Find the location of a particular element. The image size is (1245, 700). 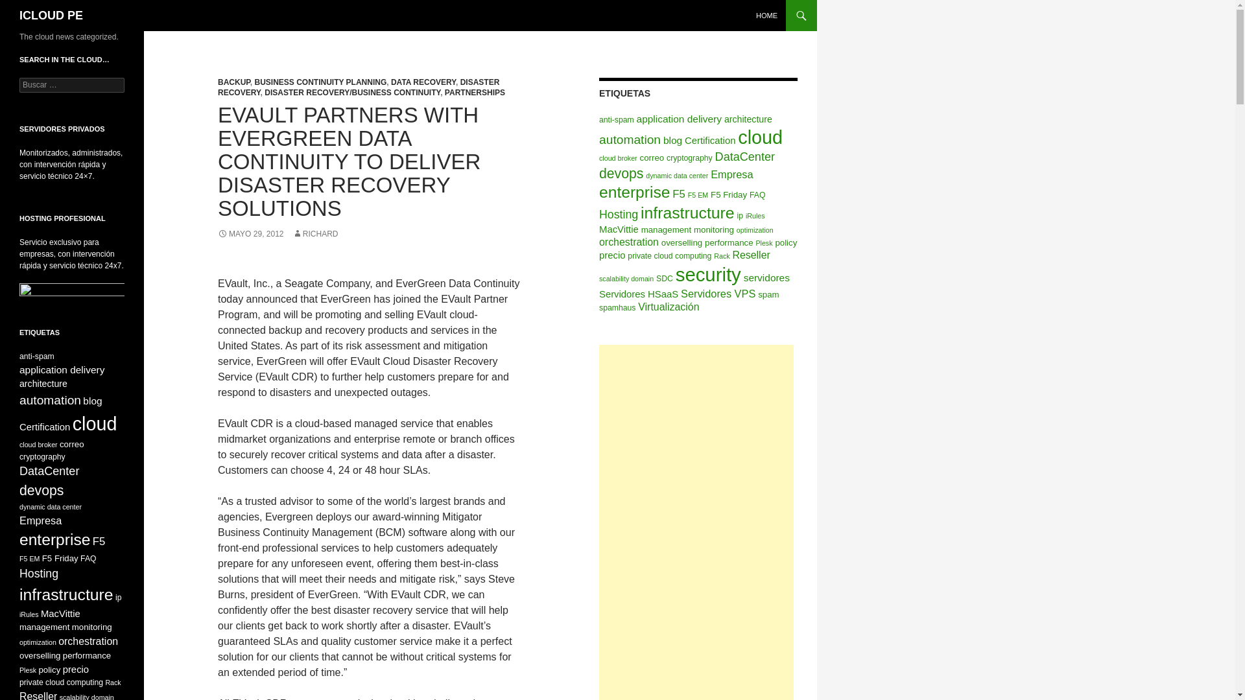

MAYO 29, 2012 is located at coordinates (250, 234).